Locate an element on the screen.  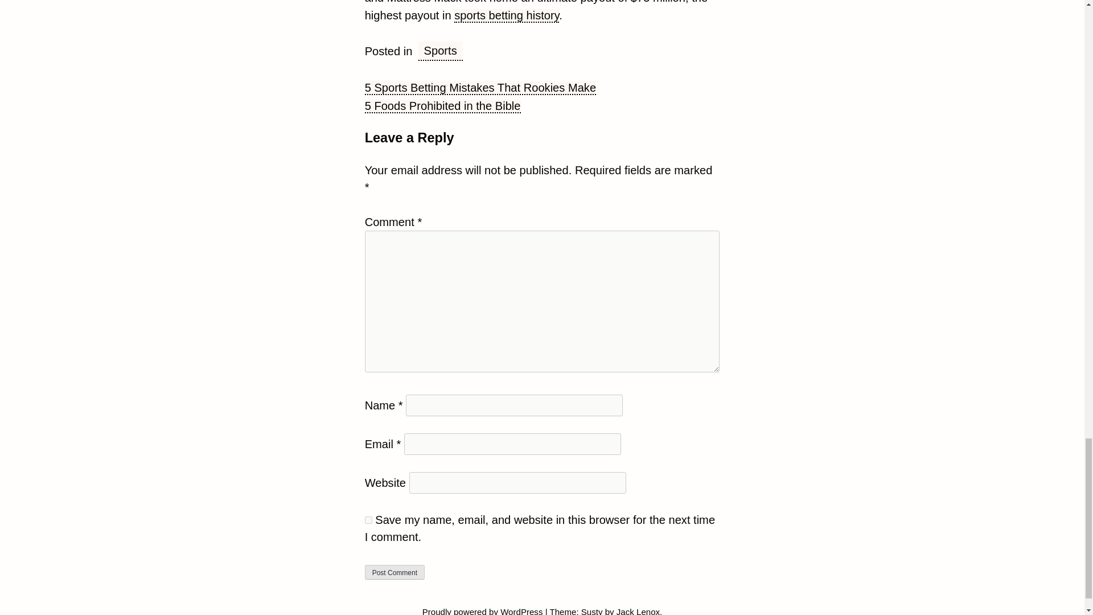
yes is located at coordinates (369, 520).